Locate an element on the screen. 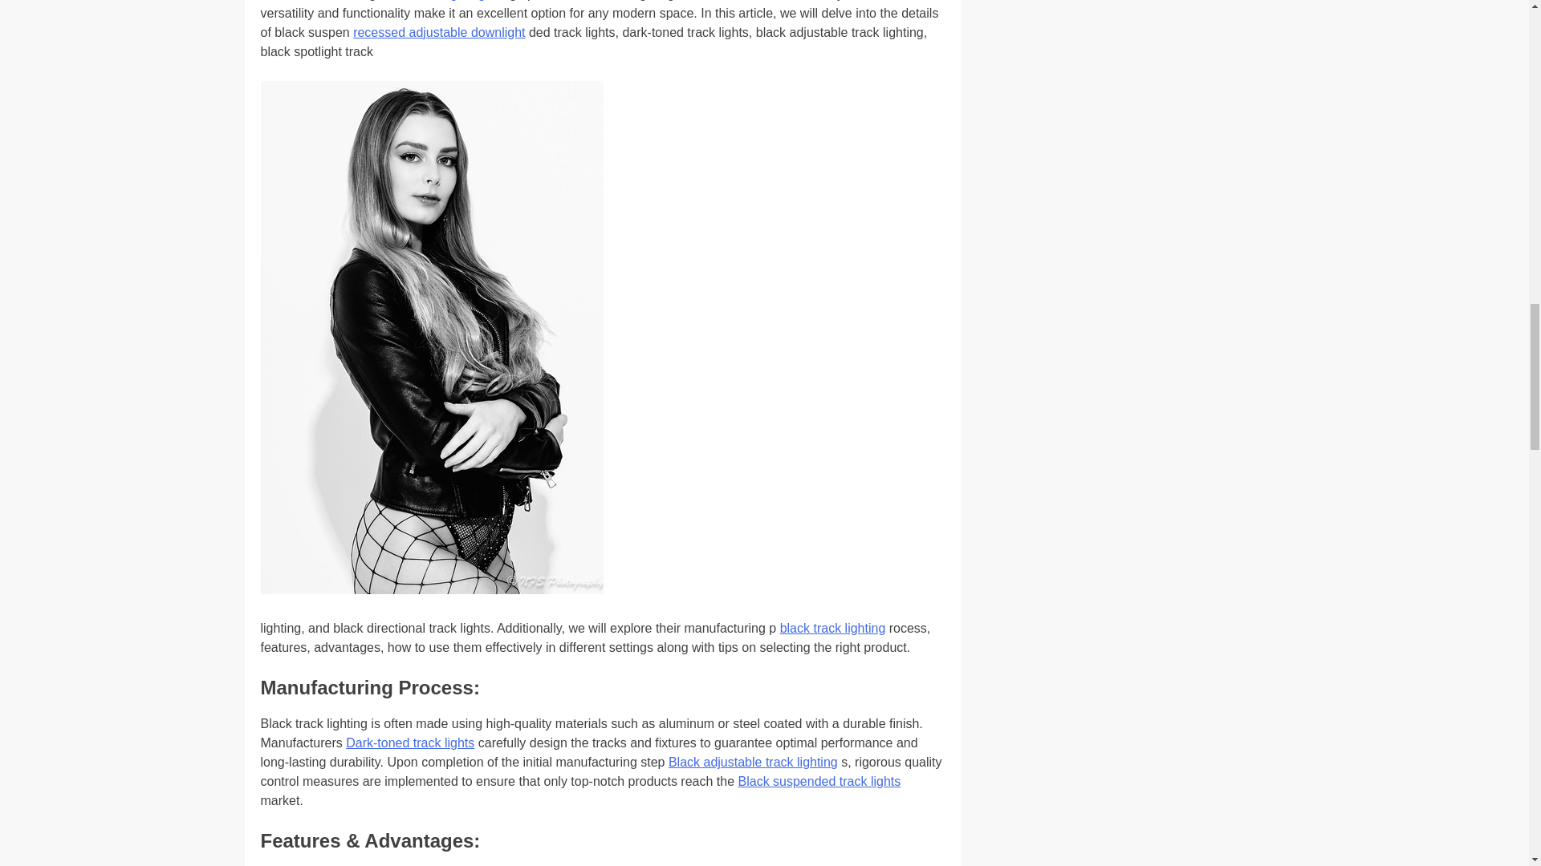 The width and height of the screenshot is (1541, 866). black track lighting is located at coordinates (833, 628).